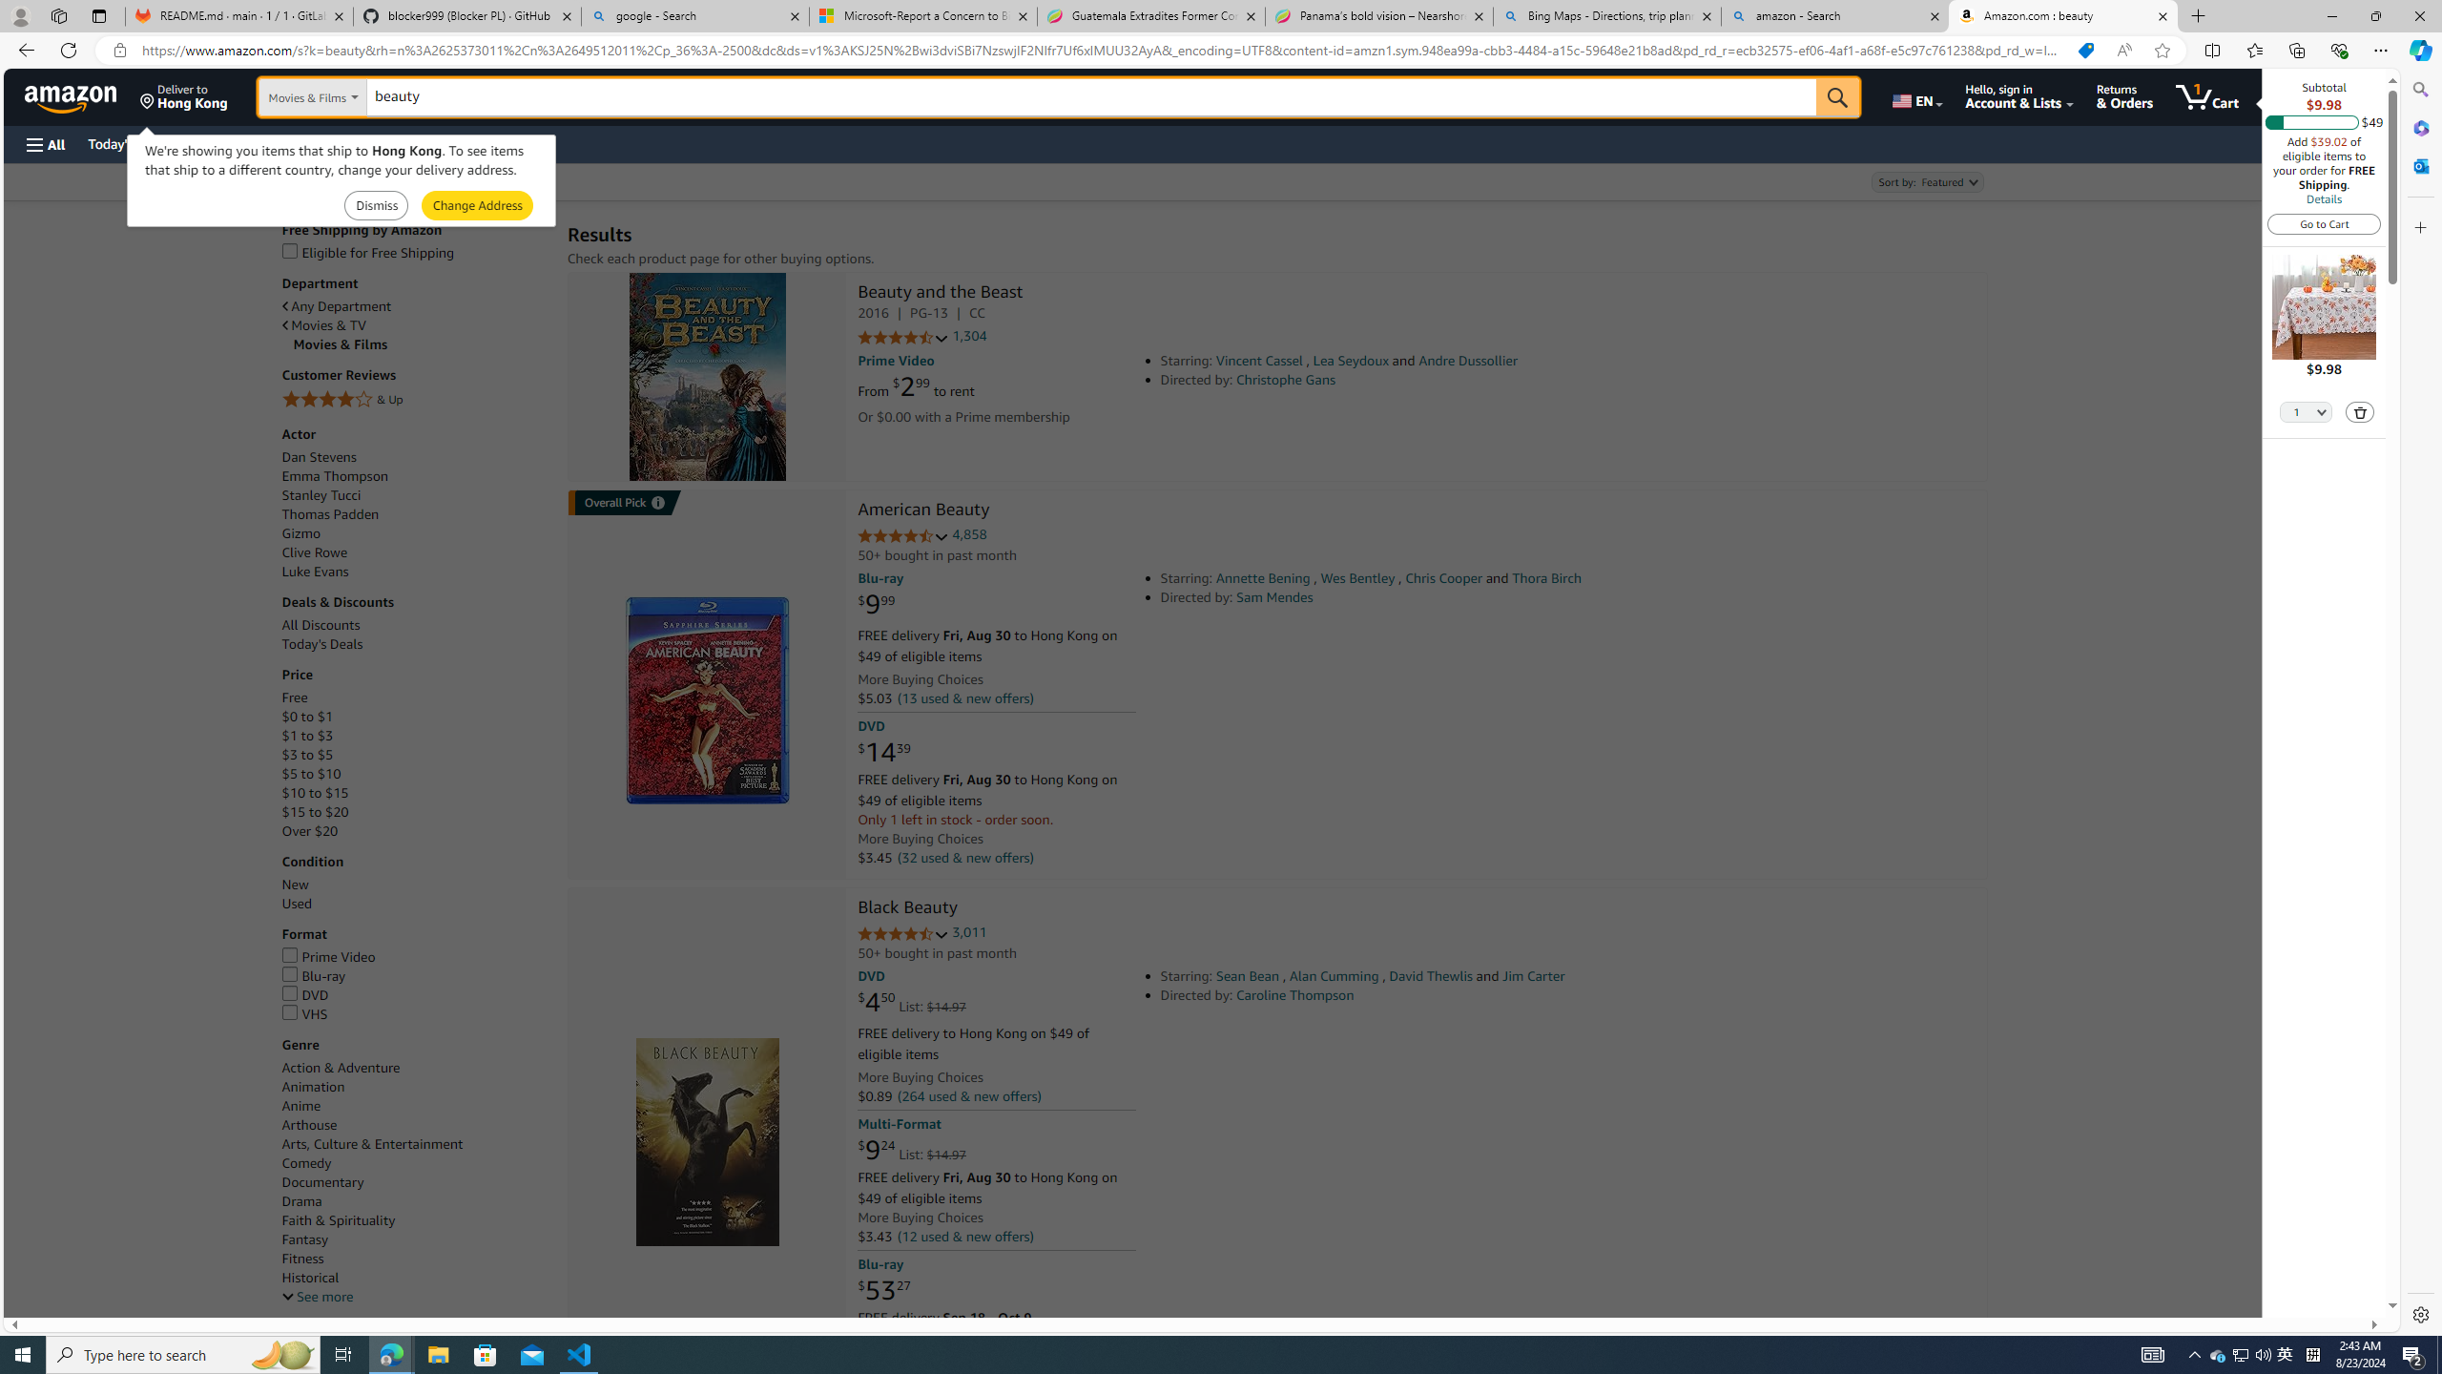 This screenshot has width=2442, height=1374. Describe the element at coordinates (1091, 97) in the screenshot. I see `Search Amazon` at that location.